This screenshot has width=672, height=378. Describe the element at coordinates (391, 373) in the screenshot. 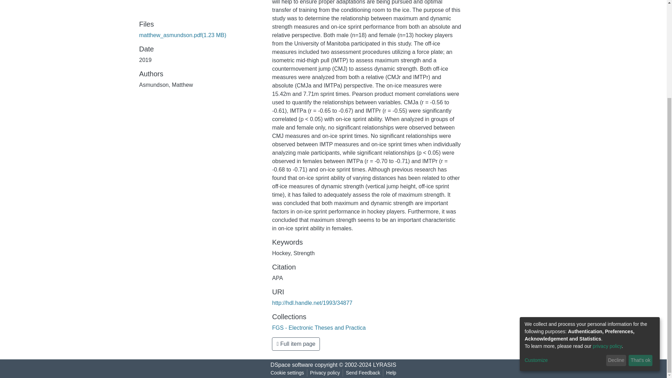

I see `Help` at that location.